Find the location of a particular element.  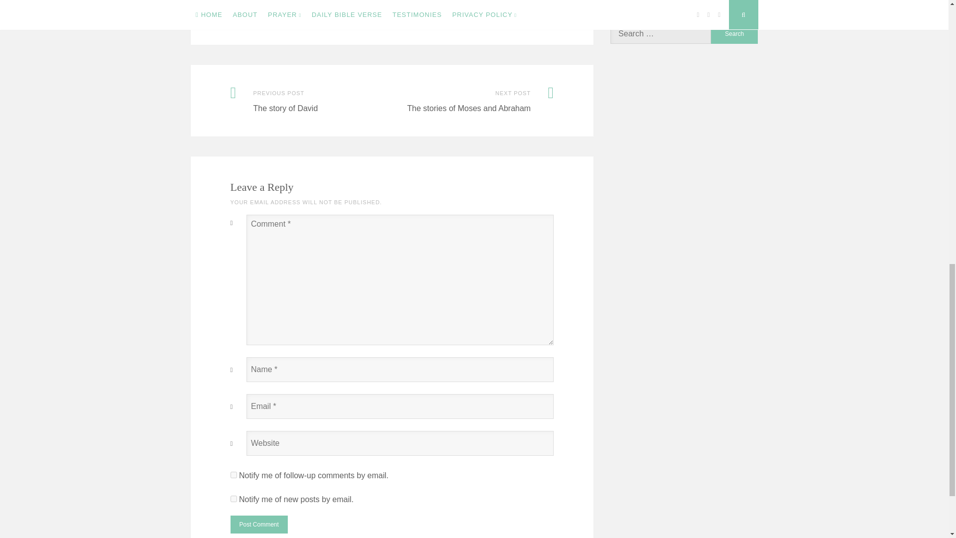

PROSTITUTE is located at coordinates (349, 20).